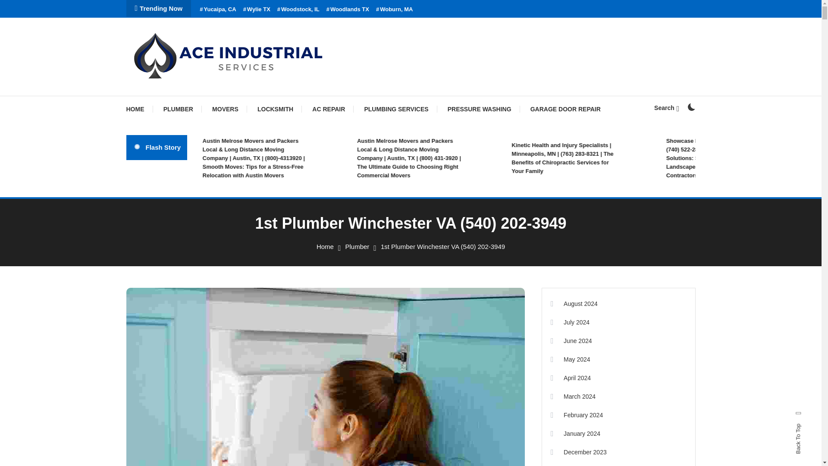 This screenshot has height=466, width=828. What do you see at coordinates (691, 107) in the screenshot?
I see `on` at bounding box center [691, 107].